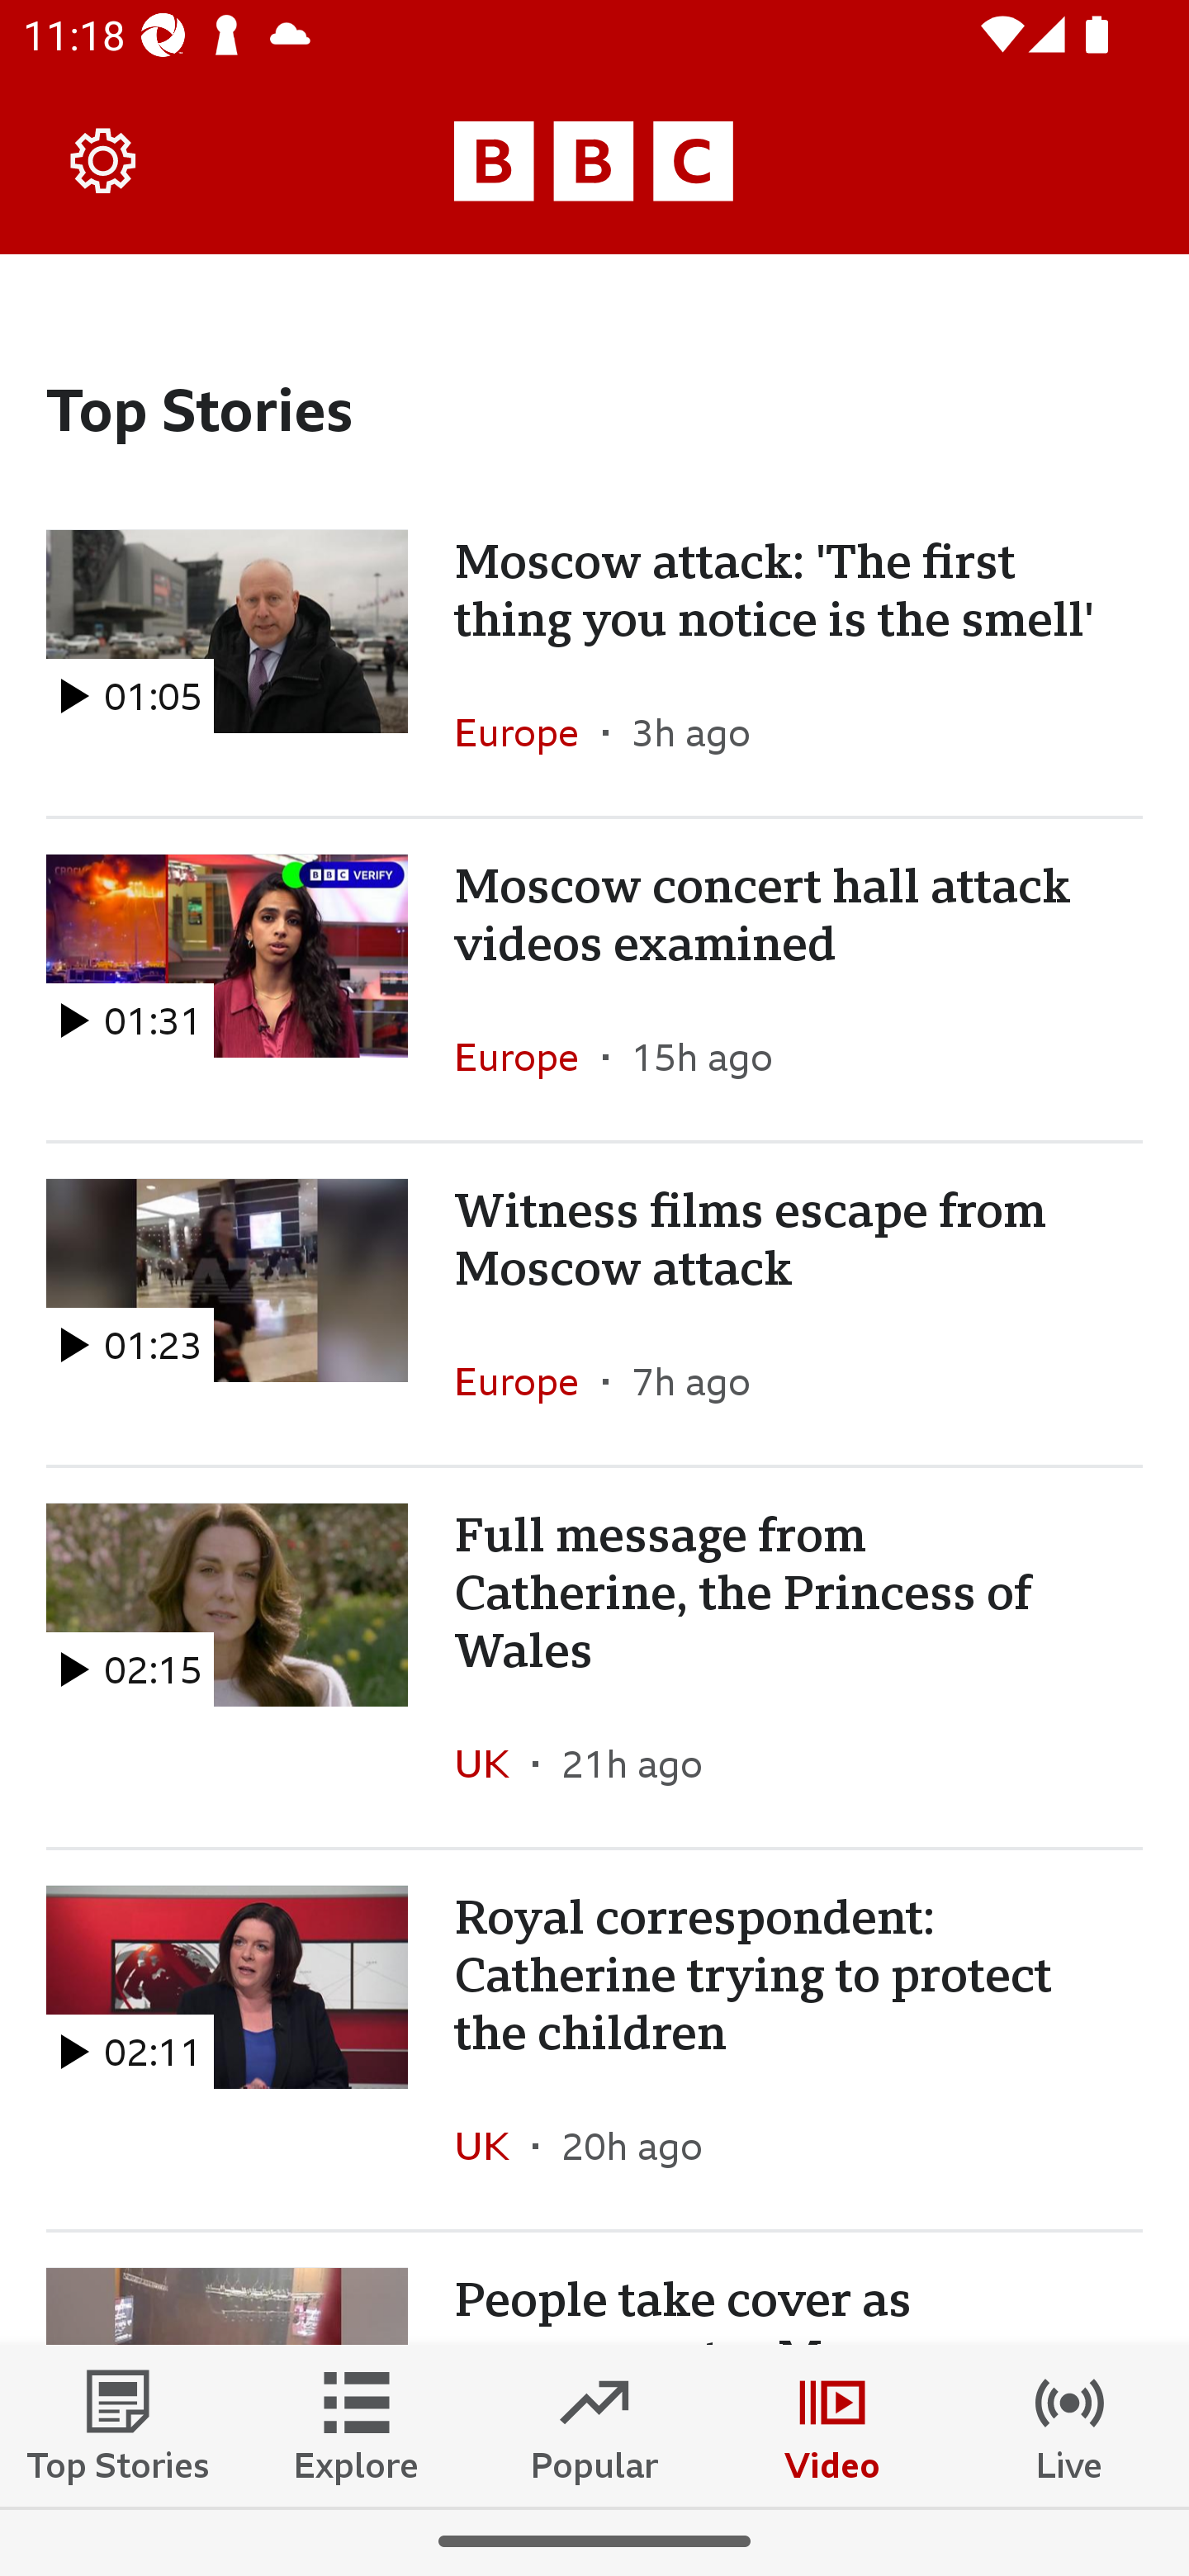  What do you see at coordinates (357, 2425) in the screenshot?
I see `Explore` at bounding box center [357, 2425].